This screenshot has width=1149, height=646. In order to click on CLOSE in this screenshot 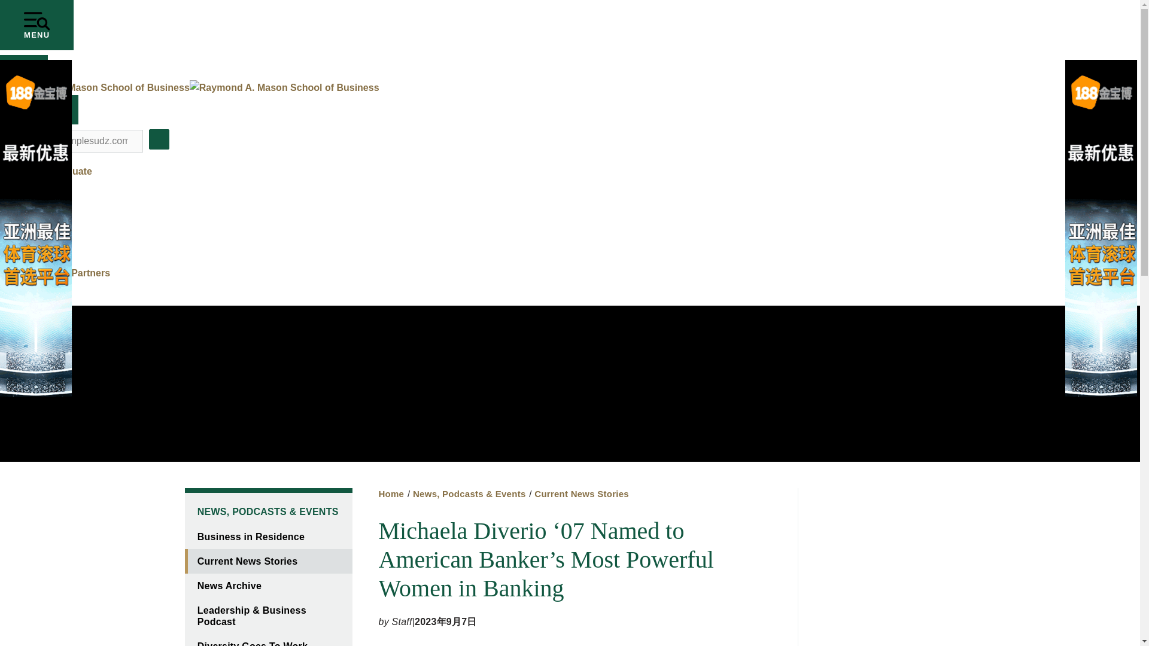, I will do `click(39, 109)`.